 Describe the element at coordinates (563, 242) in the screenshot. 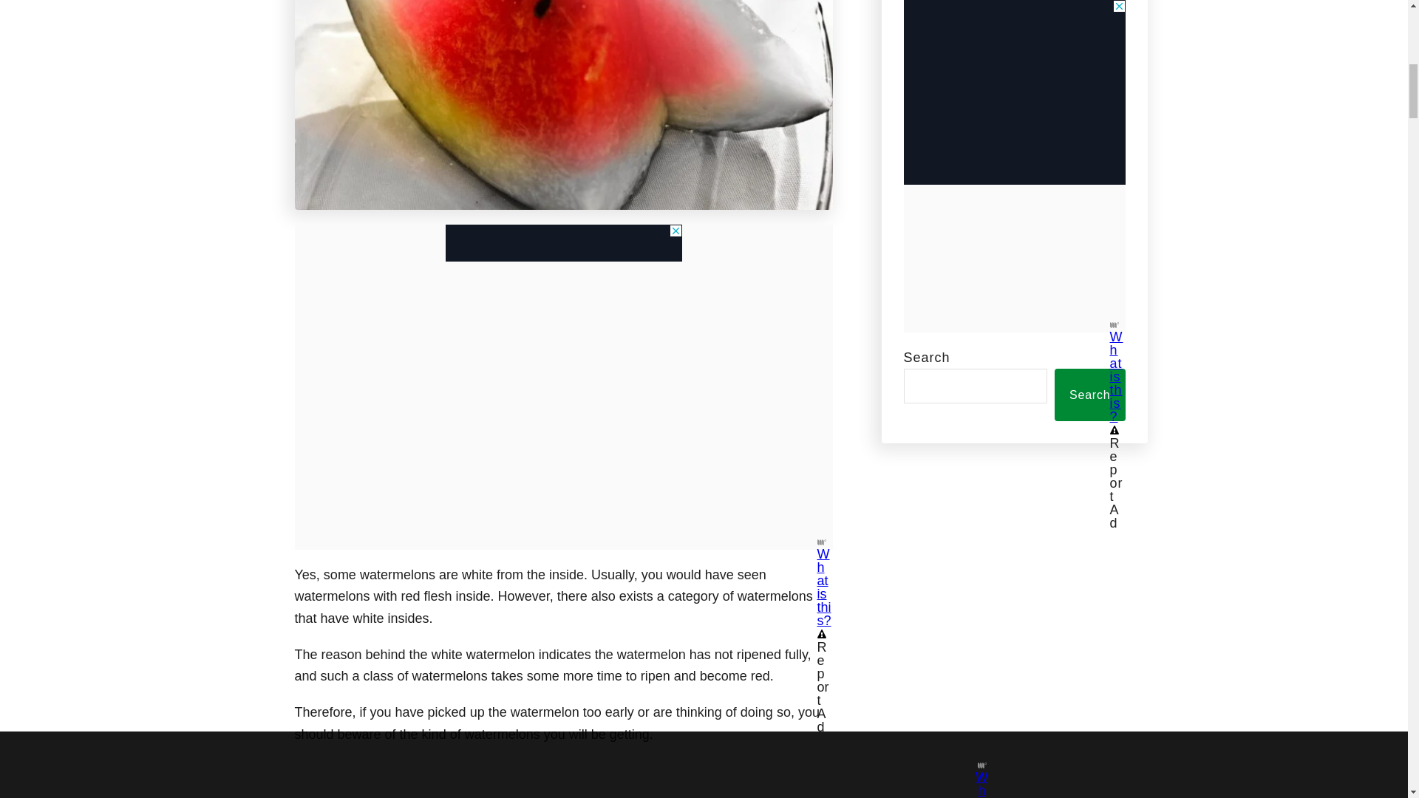

I see `3rd party ad content` at that location.